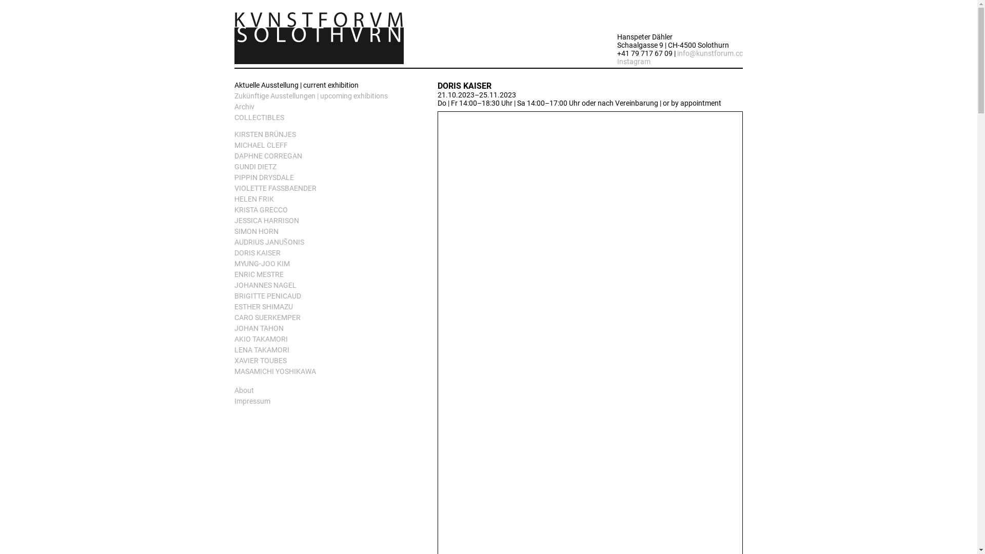 This screenshot has width=985, height=554. What do you see at coordinates (318, 179) in the screenshot?
I see `PIPPIN DRYSDALE` at bounding box center [318, 179].